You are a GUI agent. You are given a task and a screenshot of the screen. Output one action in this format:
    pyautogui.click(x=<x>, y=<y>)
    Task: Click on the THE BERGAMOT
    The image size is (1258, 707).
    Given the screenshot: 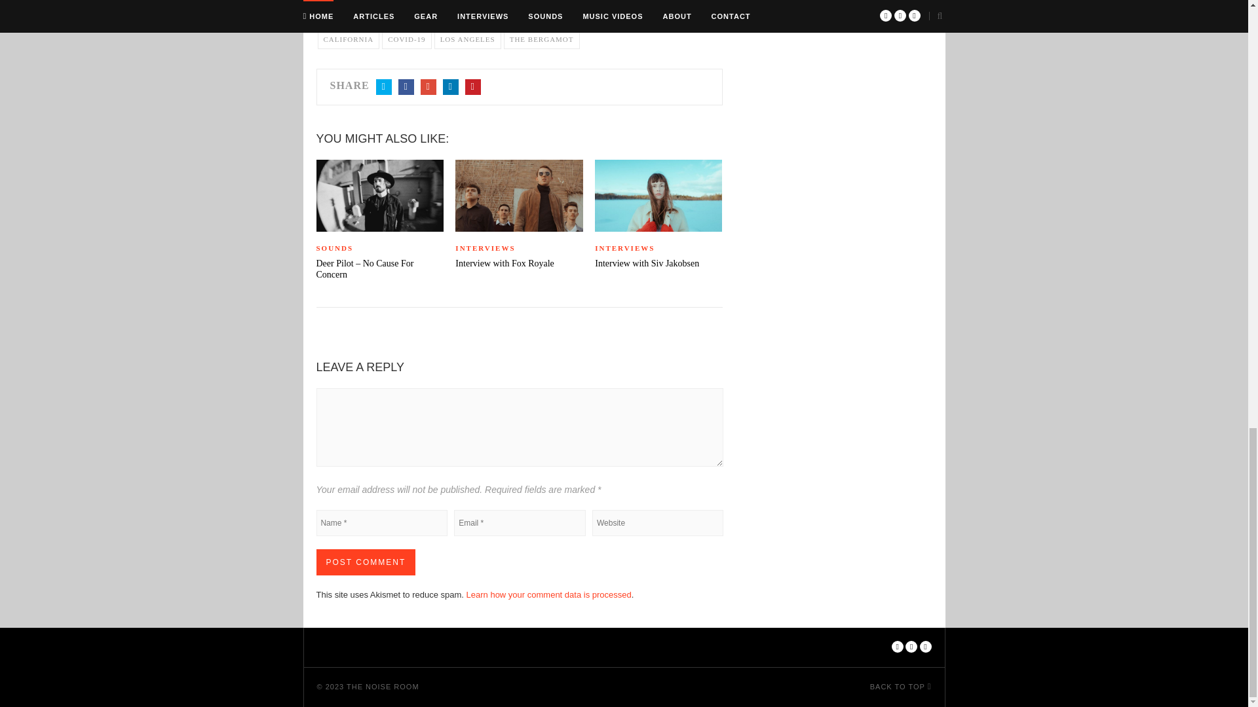 What is the action you would take?
    pyautogui.click(x=542, y=39)
    